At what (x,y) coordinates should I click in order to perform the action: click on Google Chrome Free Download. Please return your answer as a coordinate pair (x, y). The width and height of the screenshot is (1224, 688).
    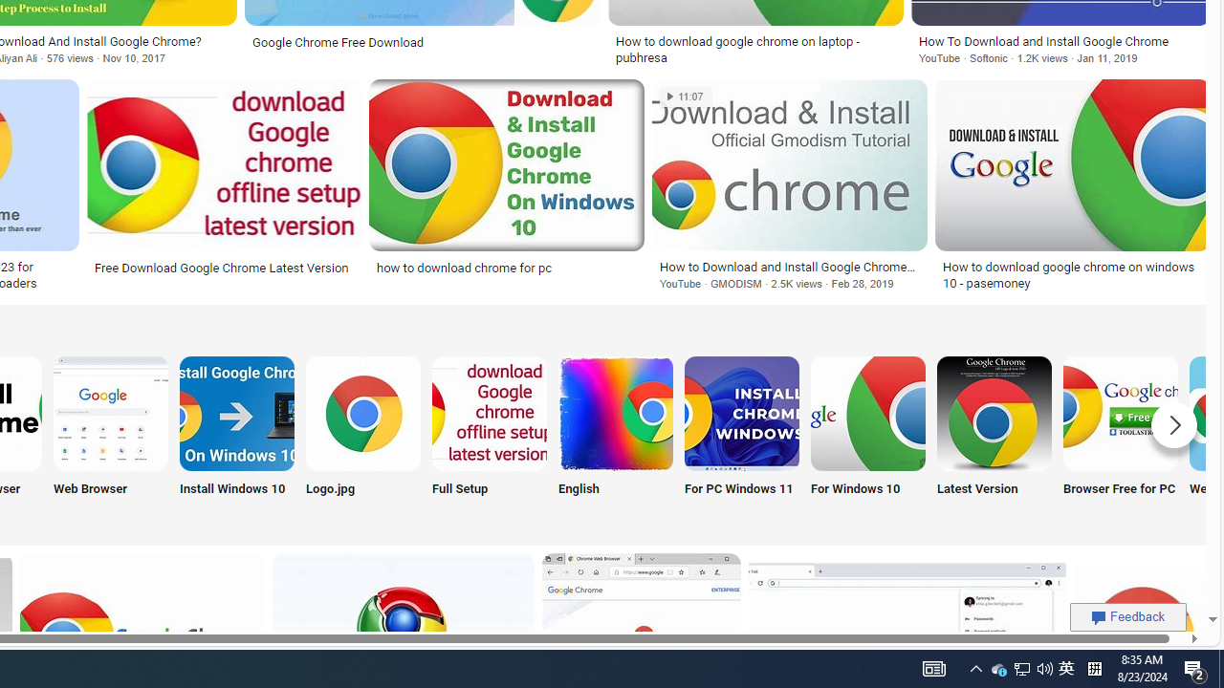
    Looking at the image, I should click on (339, 42).